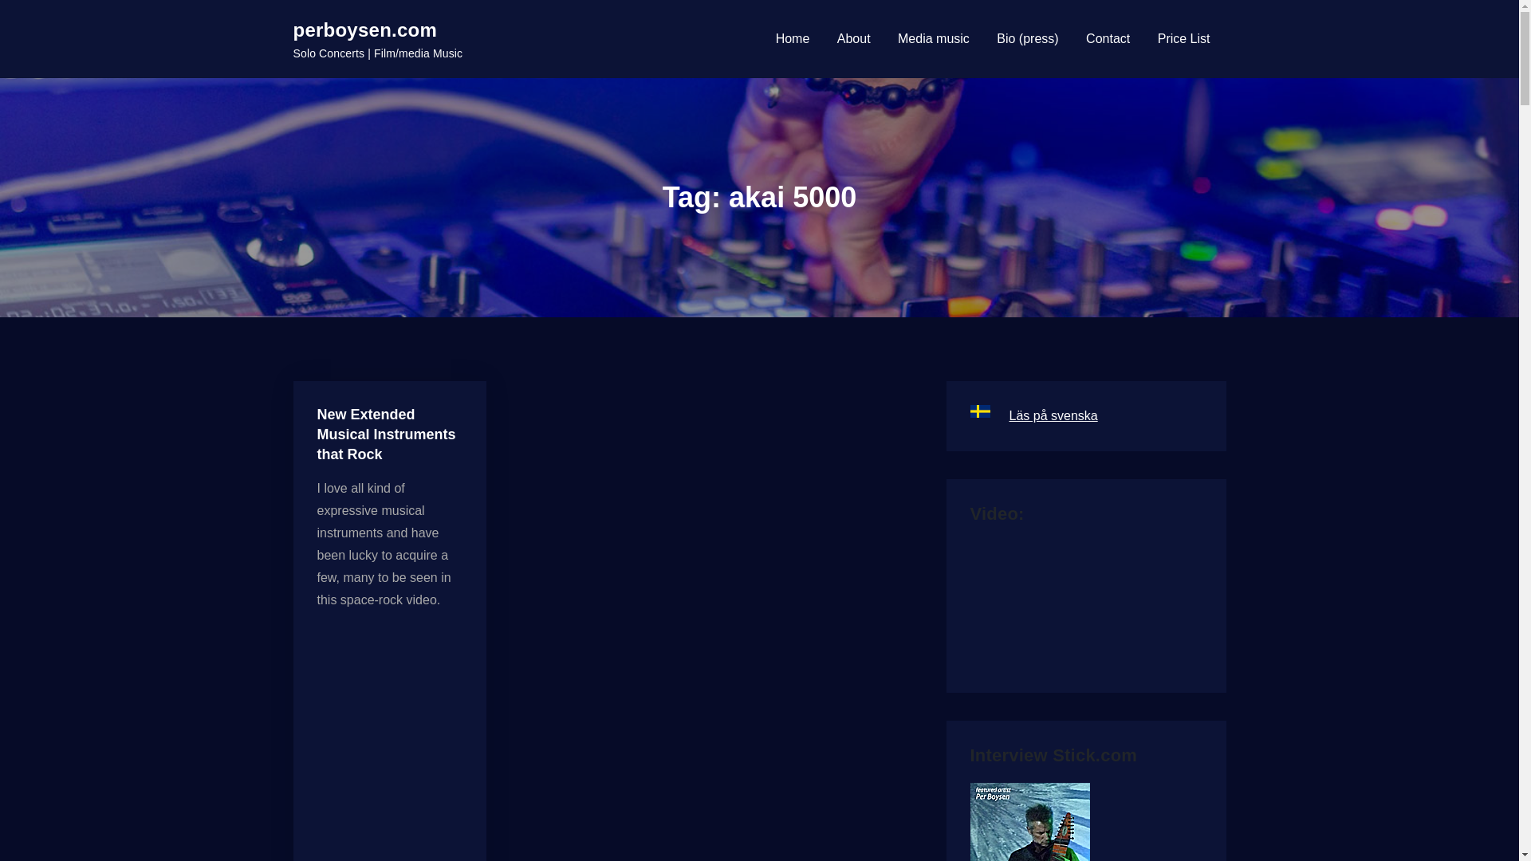 The width and height of the screenshot is (1531, 861). What do you see at coordinates (854, 38) in the screenshot?
I see `About` at bounding box center [854, 38].